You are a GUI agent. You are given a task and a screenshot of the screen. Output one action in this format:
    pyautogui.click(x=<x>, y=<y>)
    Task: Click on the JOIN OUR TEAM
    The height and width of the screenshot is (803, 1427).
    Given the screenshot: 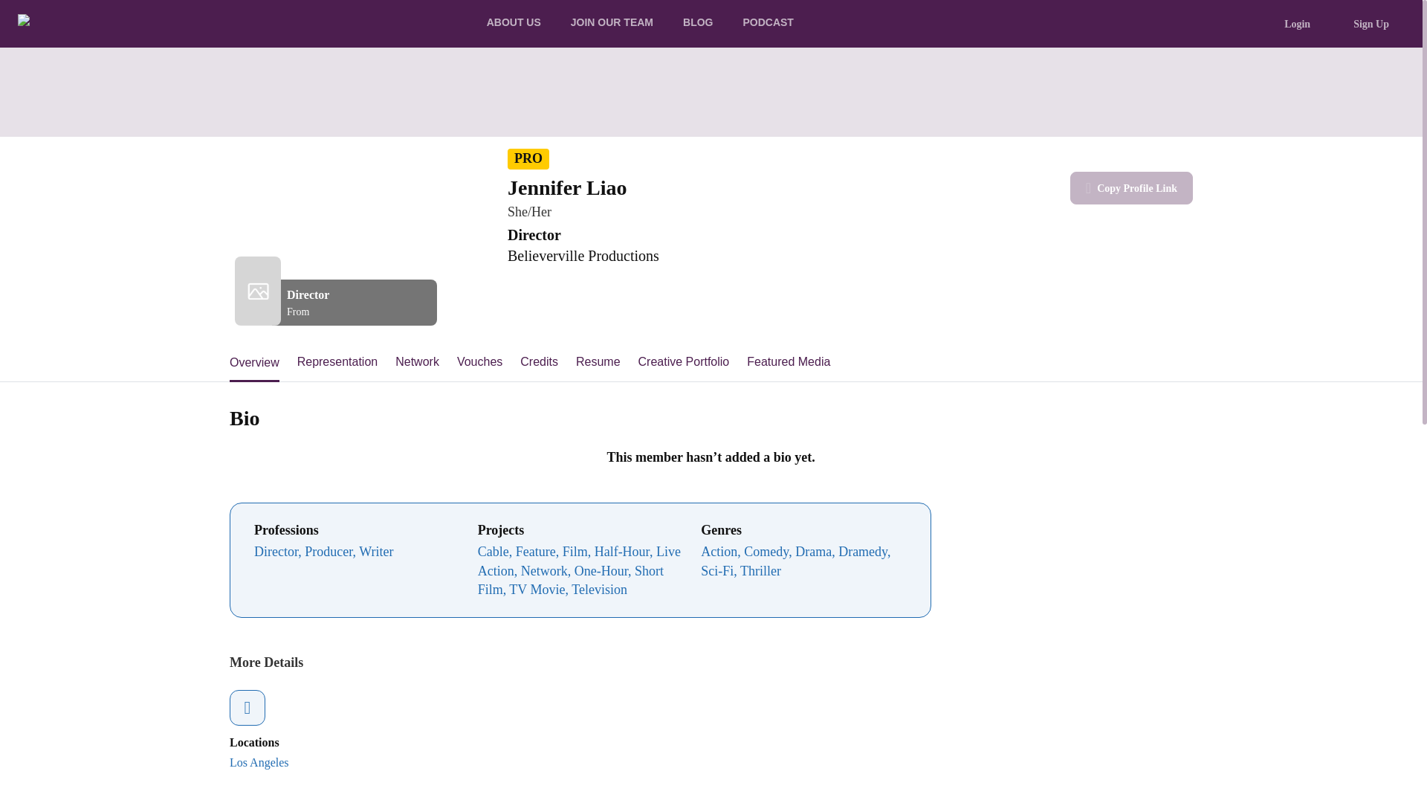 What is the action you would take?
    pyautogui.click(x=612, y=24)
    